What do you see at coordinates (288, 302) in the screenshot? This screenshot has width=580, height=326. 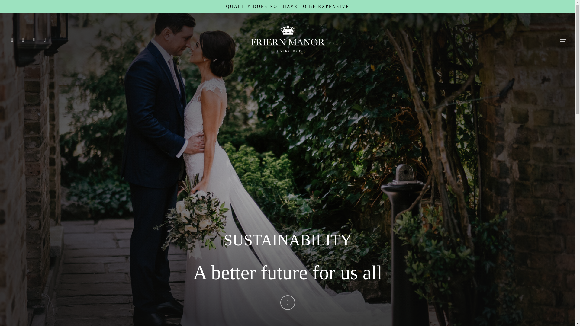 I see `Navigate to the next section` at bounding box center [288, 302].